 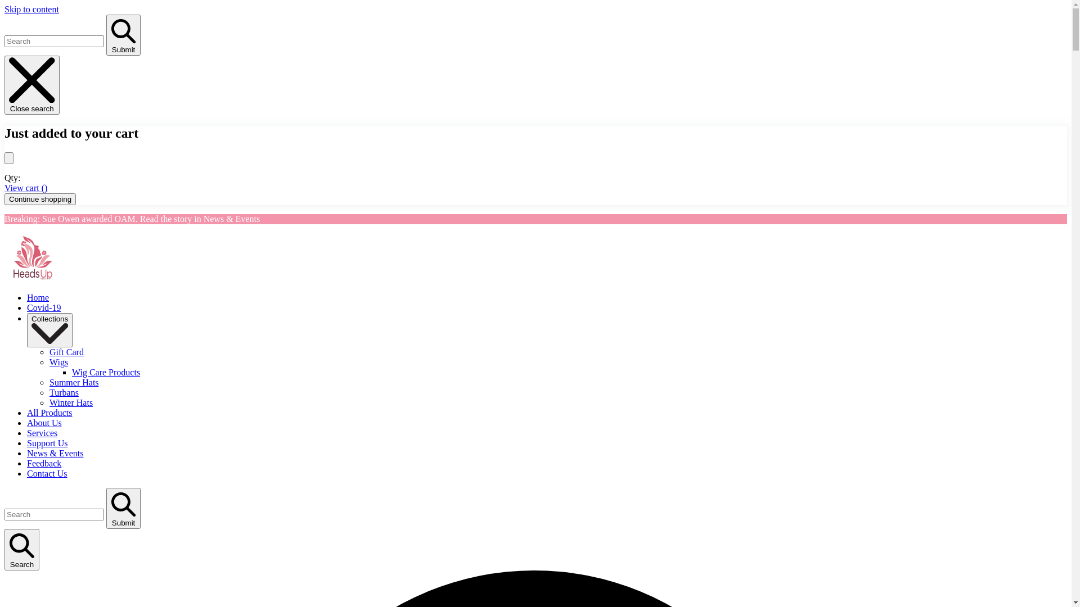 I want to click on Turbans, so click(x=64, y=392).